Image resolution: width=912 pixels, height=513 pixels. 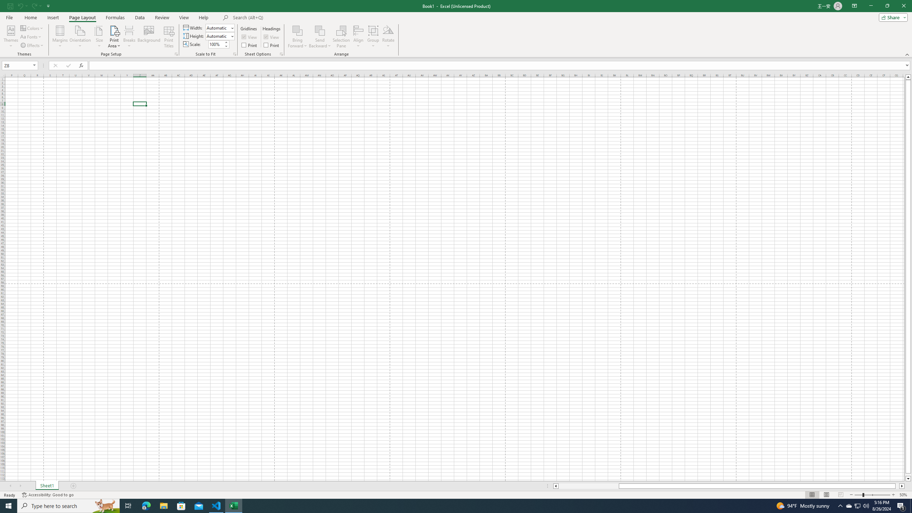 I want to click on Align, so click(x=358, y=37).